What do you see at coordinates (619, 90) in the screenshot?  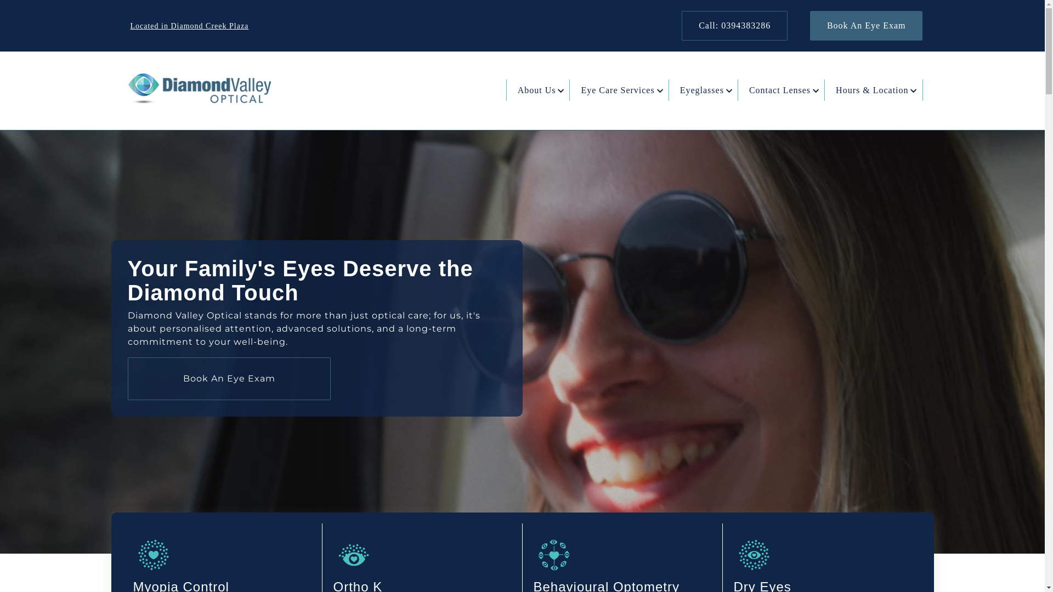 I see `Eye Care Services` at bounding box center [619, 90].